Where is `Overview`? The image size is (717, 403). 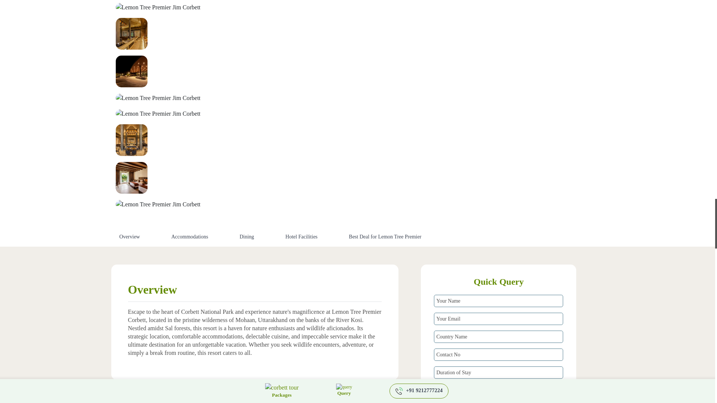 Overview is located at coordinates (130, 237).